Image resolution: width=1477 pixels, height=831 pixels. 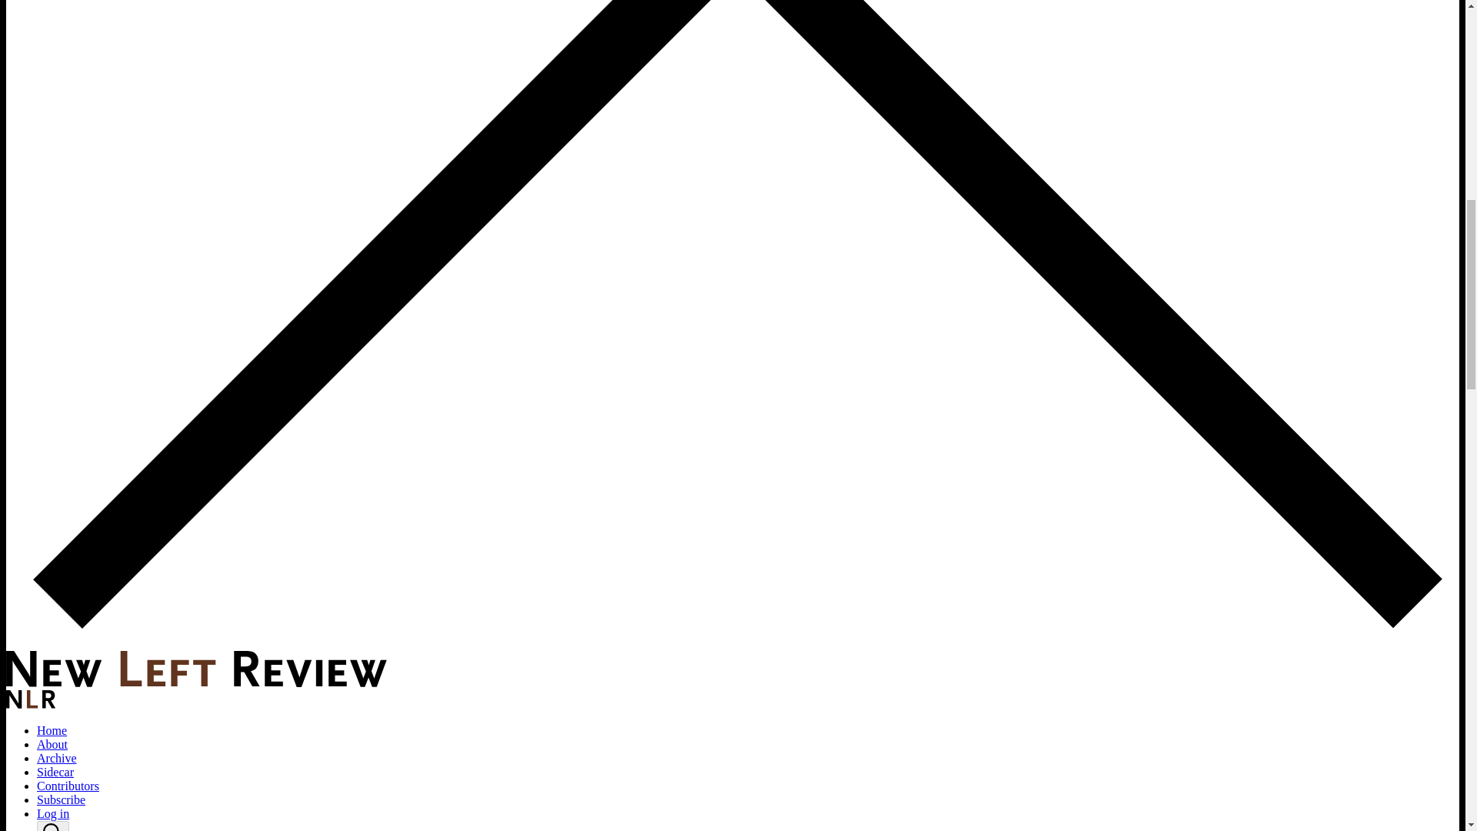 What do you see at coordinates (68, 786) in the screenshot?
I see `Contributors` at bounding box center [68, 786].